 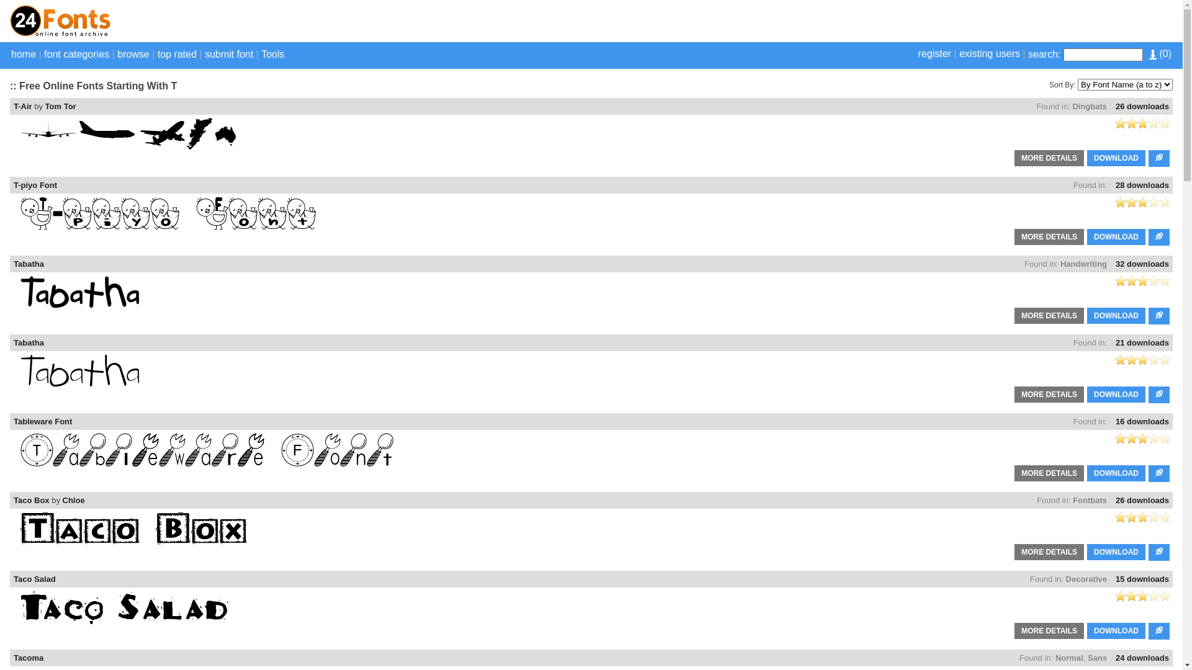 What do you see at coordinates (1049, 237) in the screenshot?
I see `MORE DETAILS` at bounding box center [1049, 237].